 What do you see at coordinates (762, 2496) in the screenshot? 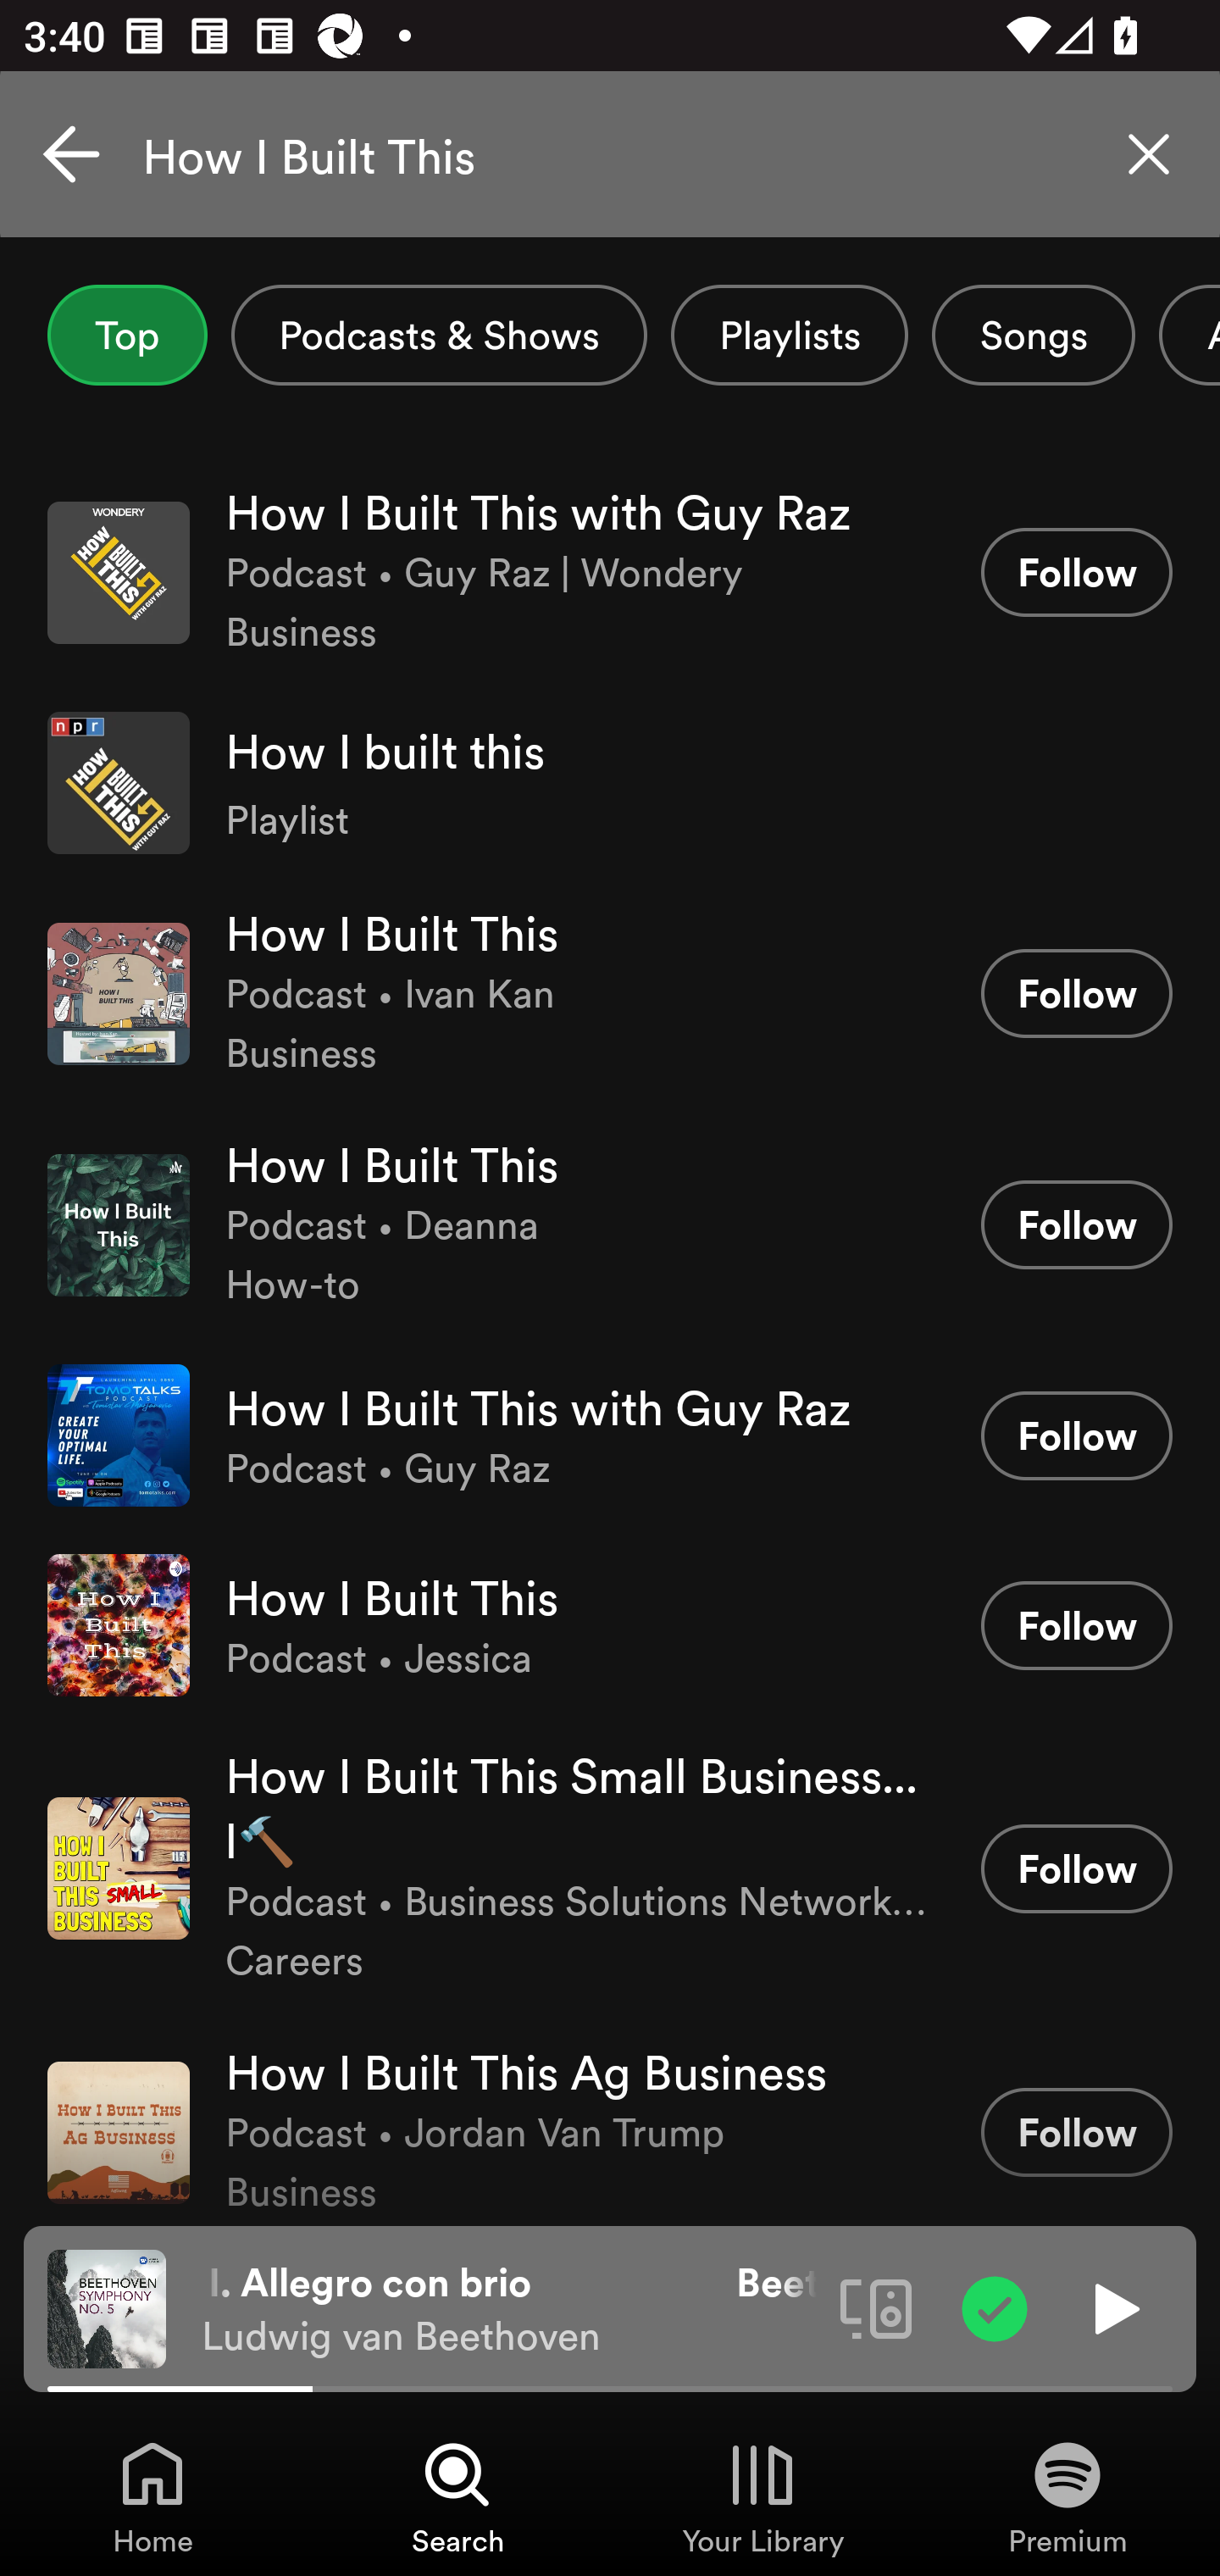
I see `Your Library, Tab 3 of 4 Your Library Your Library` at bounding box center [762, 2496].